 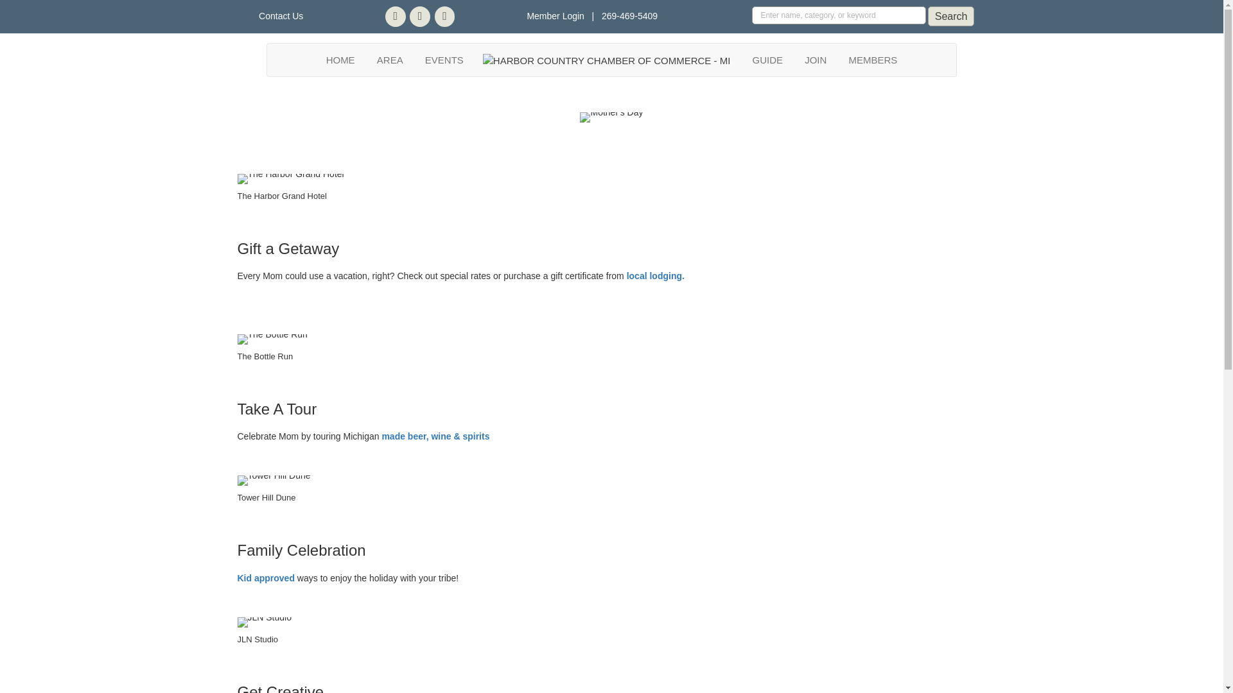 What do you see at coordinates (265, 622) in the screenshot?
I see `painting` at bounding box center [265, 622].